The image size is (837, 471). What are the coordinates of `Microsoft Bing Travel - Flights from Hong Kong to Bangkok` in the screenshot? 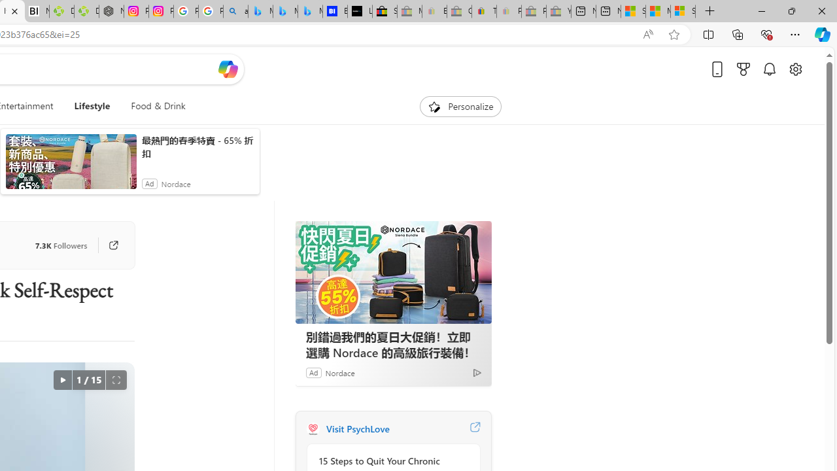 It's located at (260, 12).